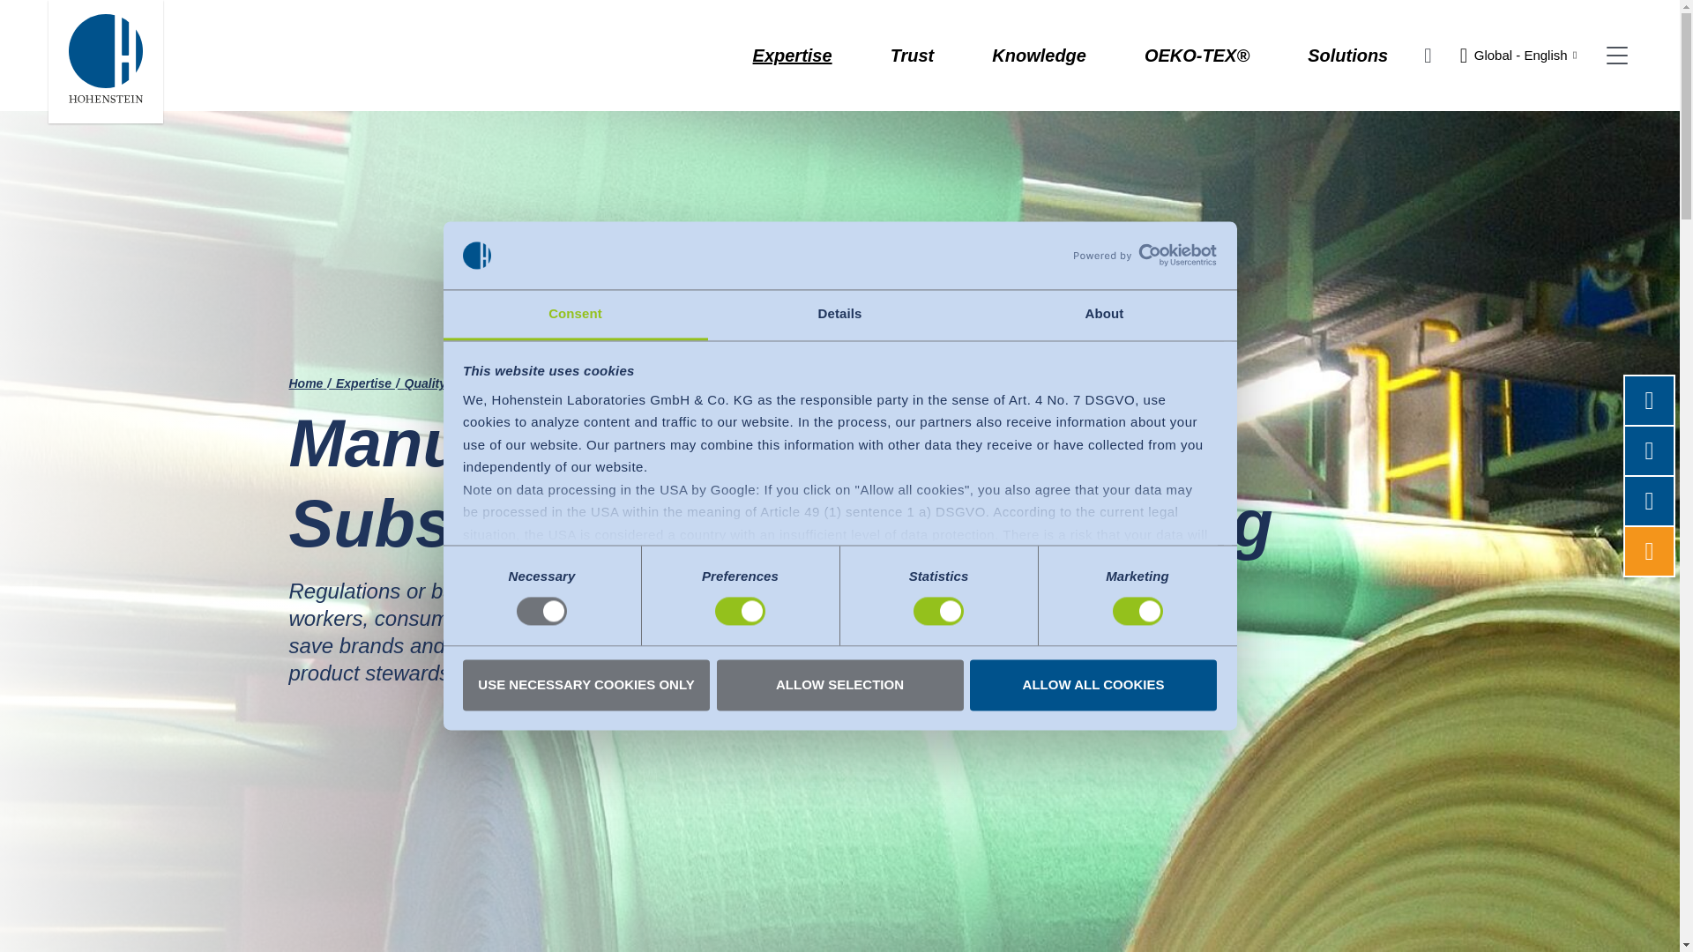 This screenshot has width=1693, height=952. What do you see at coordinates (585, 684) in the screenshot?
I see `USE NECESSARY COOKIES ONLY` at bounding box center [585, 684].